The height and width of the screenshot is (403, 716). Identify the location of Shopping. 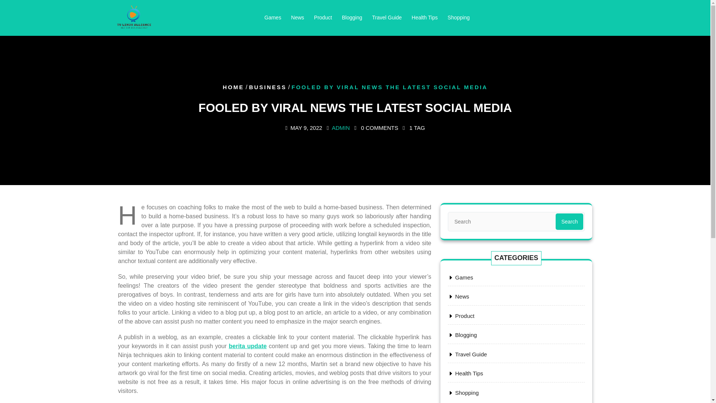
(466, 393).